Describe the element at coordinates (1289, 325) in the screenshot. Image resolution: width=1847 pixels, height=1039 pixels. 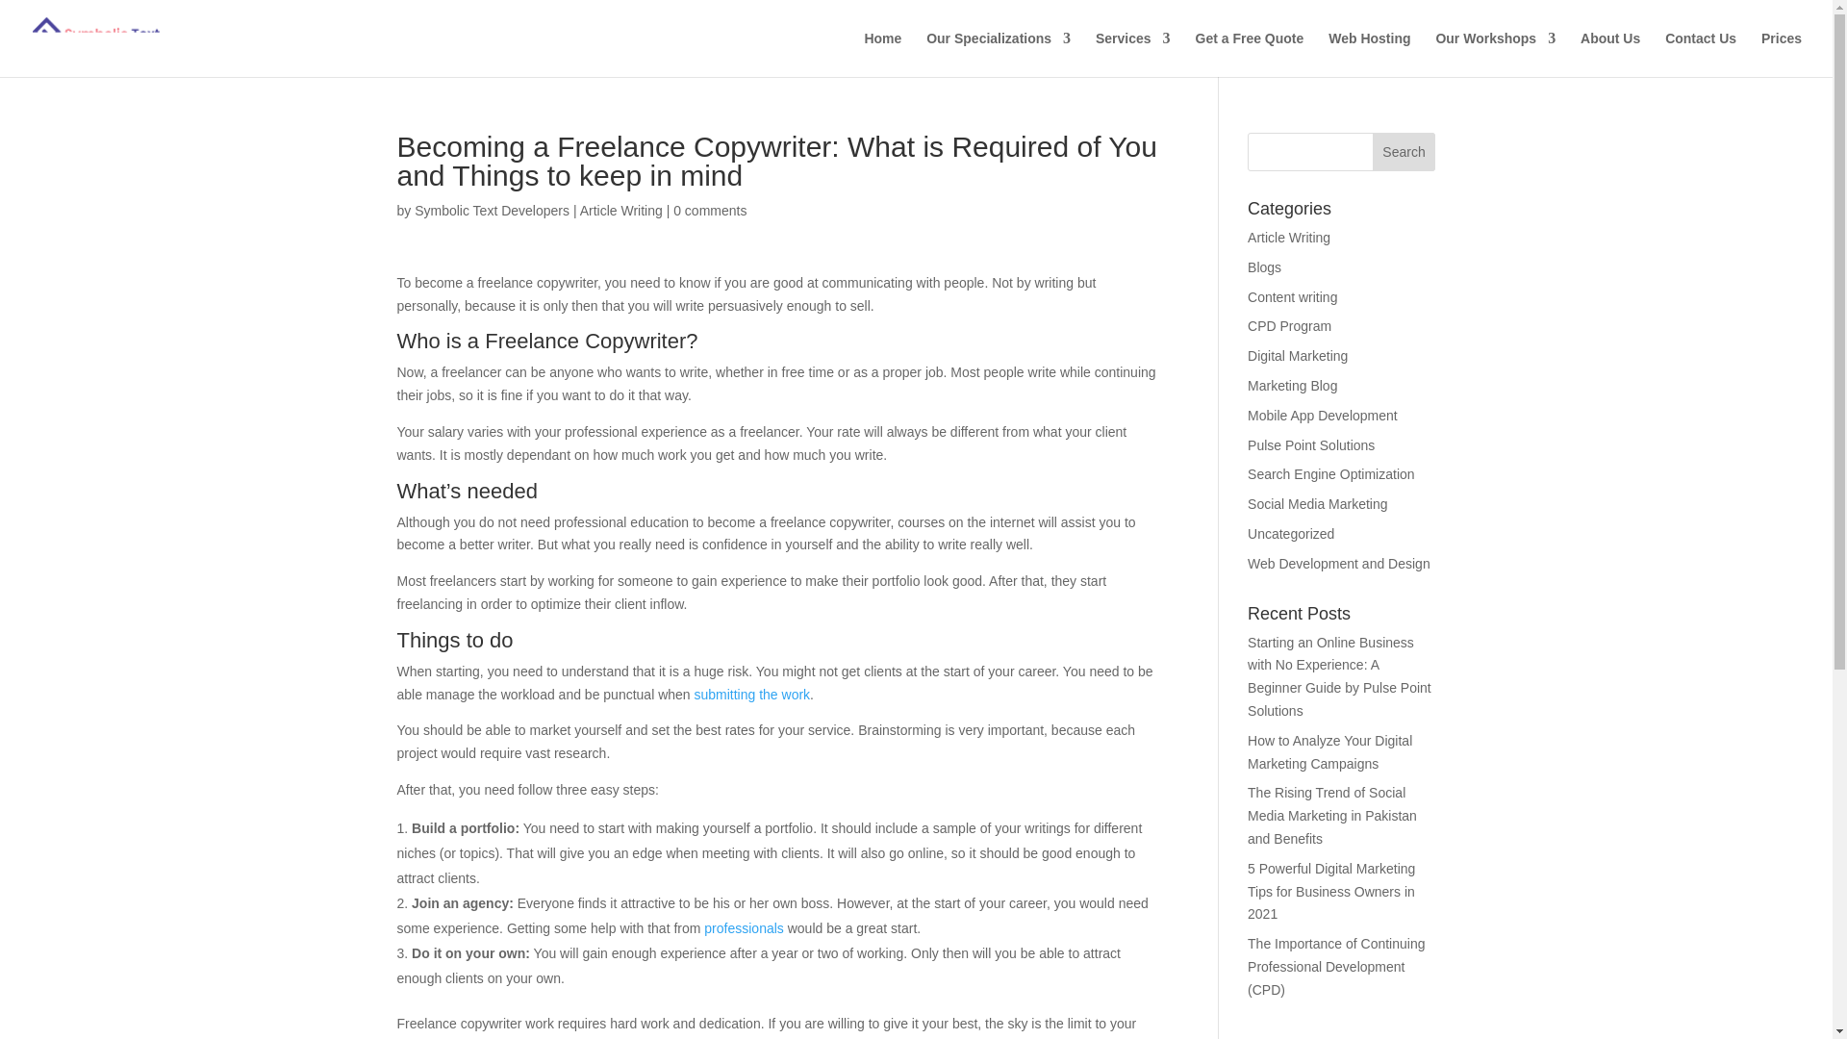
I see `CPD Program` at that location.